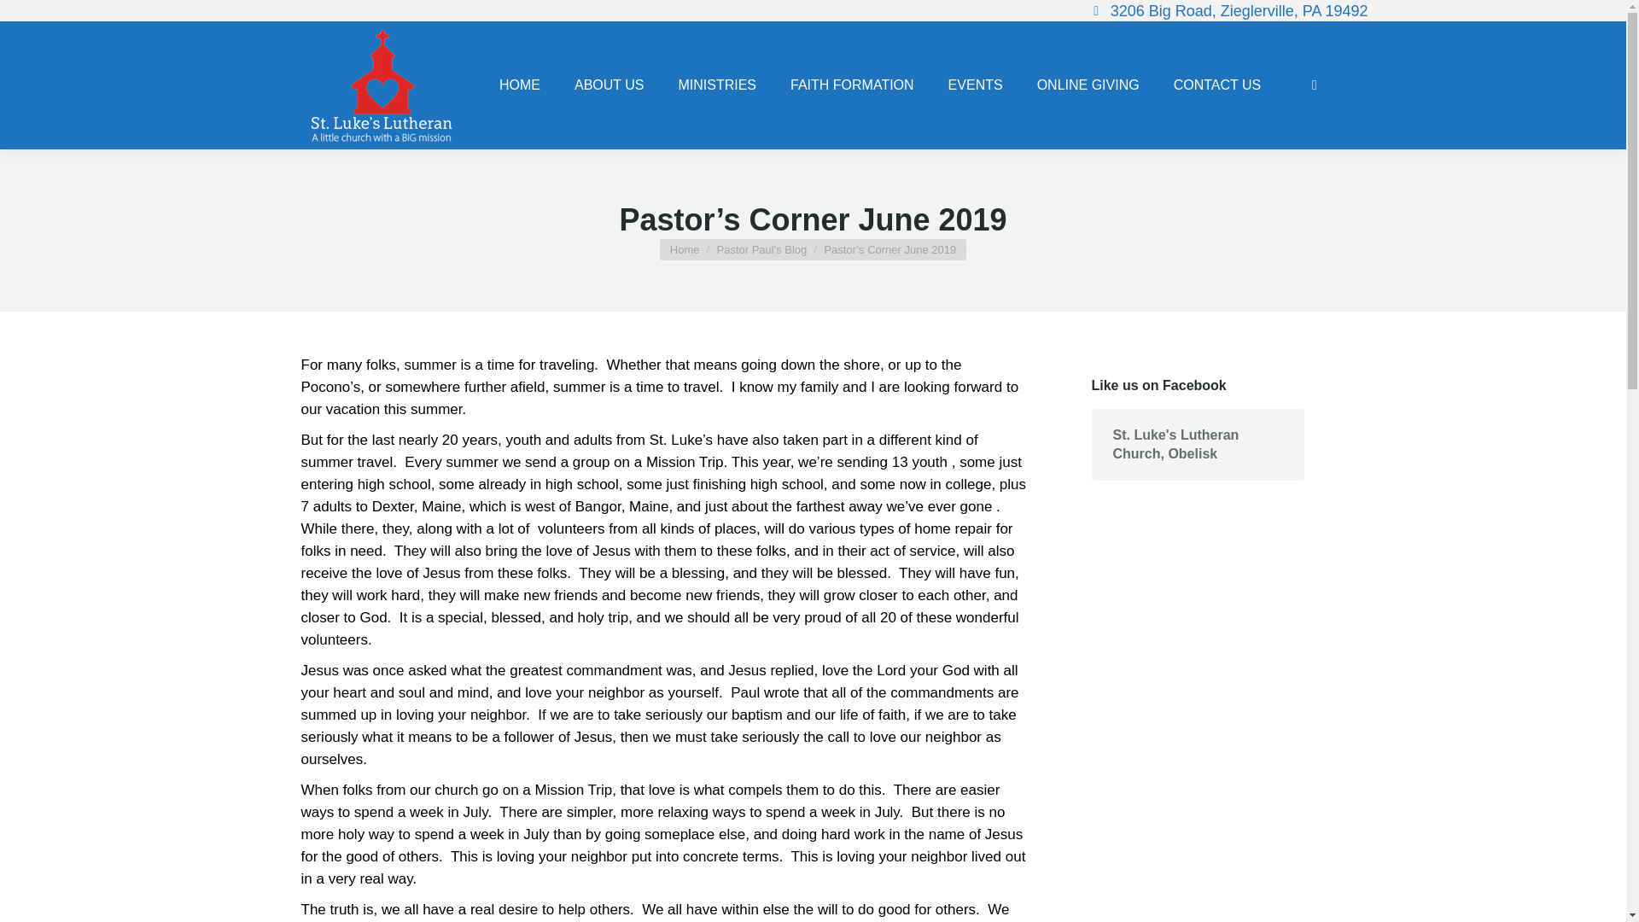 This screenshot has height=922, width=1639. Describe the element at coordinates (975, 85) in the screenshot. I see `EVENTS` at that location.